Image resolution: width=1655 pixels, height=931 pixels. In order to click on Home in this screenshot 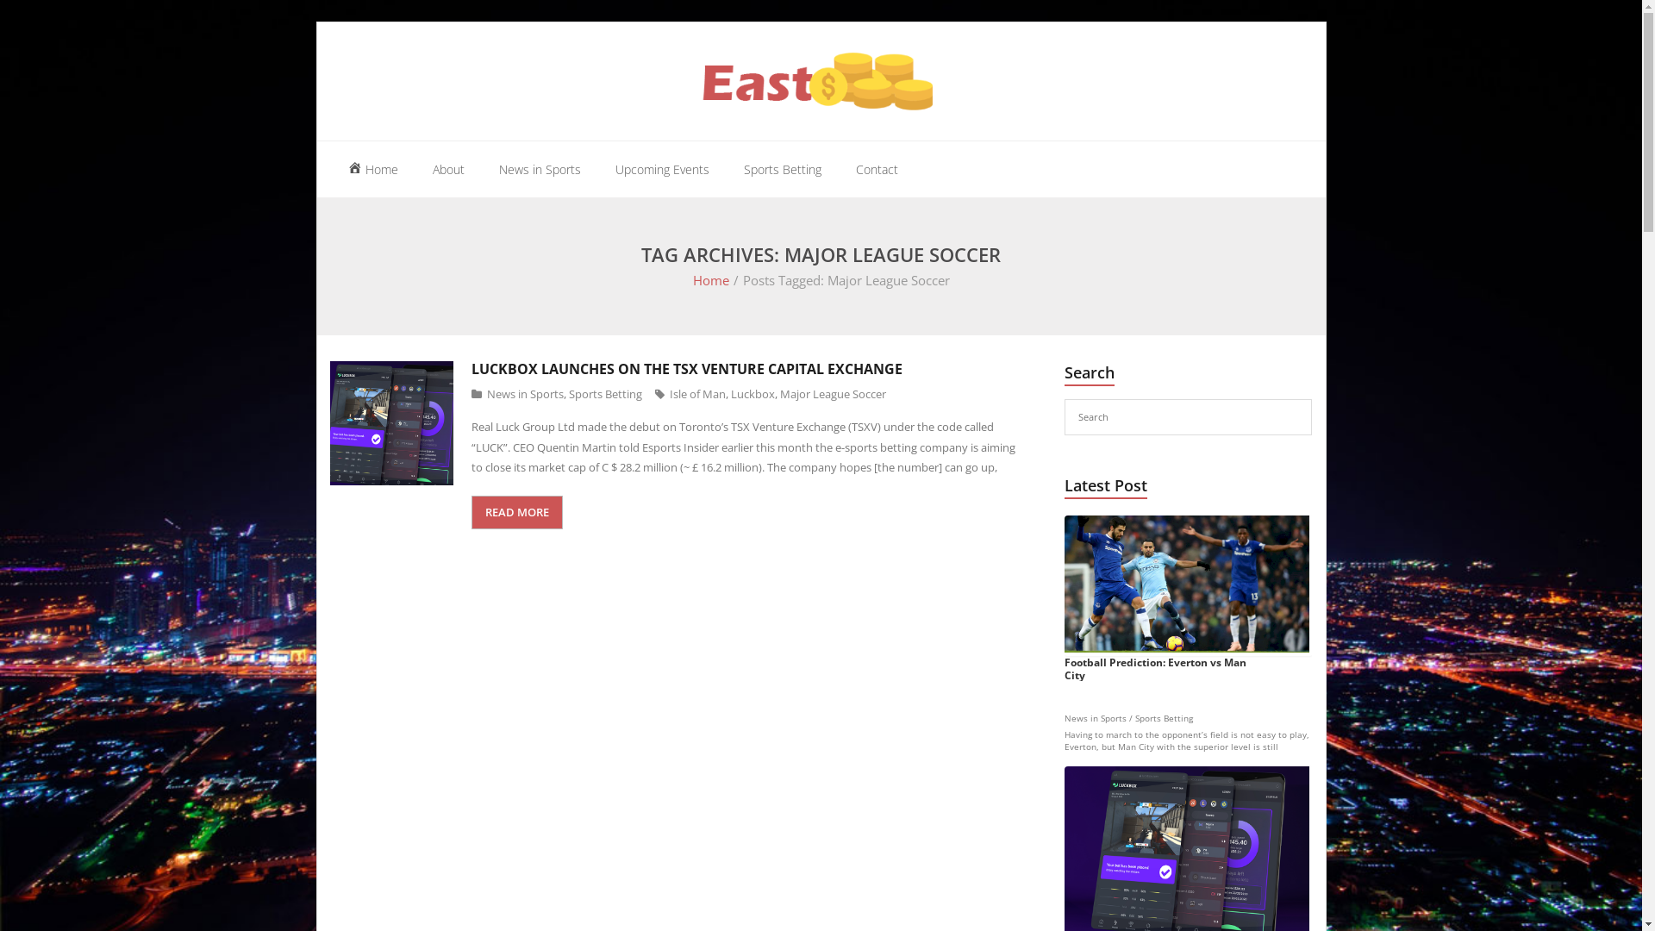, I will do `click(711, 280)`.